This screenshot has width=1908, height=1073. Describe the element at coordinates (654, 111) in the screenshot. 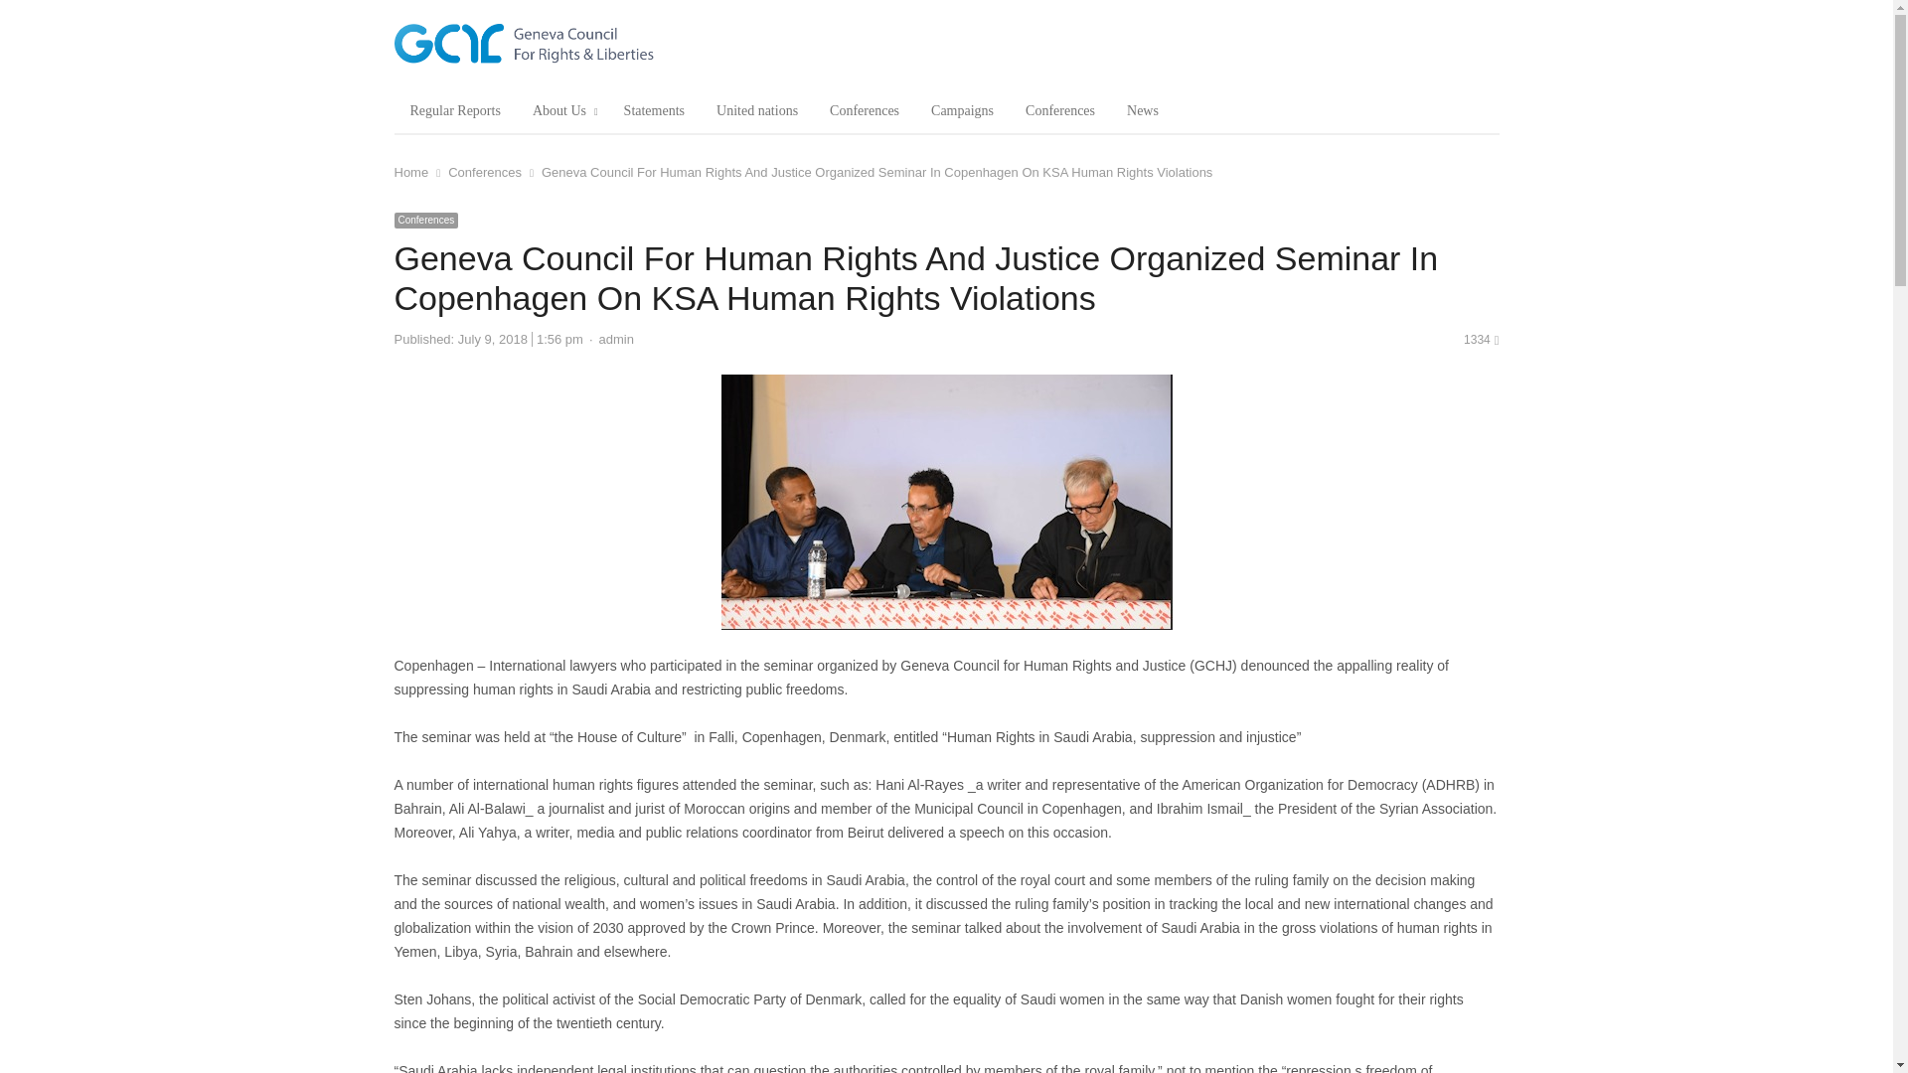

I see `Statements` at that location.